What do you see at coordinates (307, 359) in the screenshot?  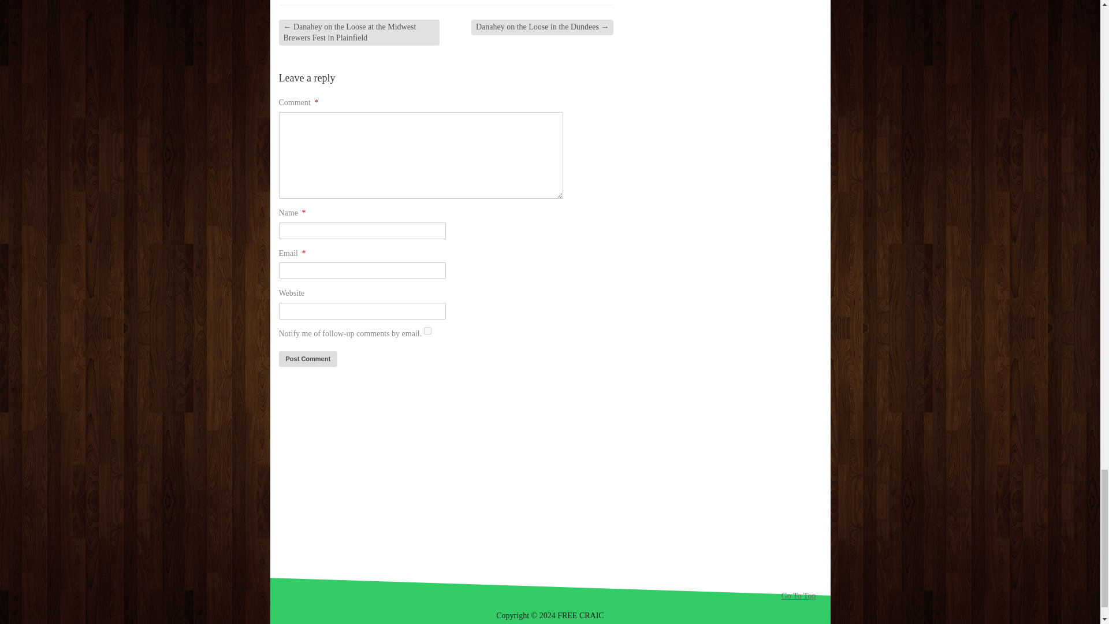 I see `Post Comment` at bounding box center [307, 359].